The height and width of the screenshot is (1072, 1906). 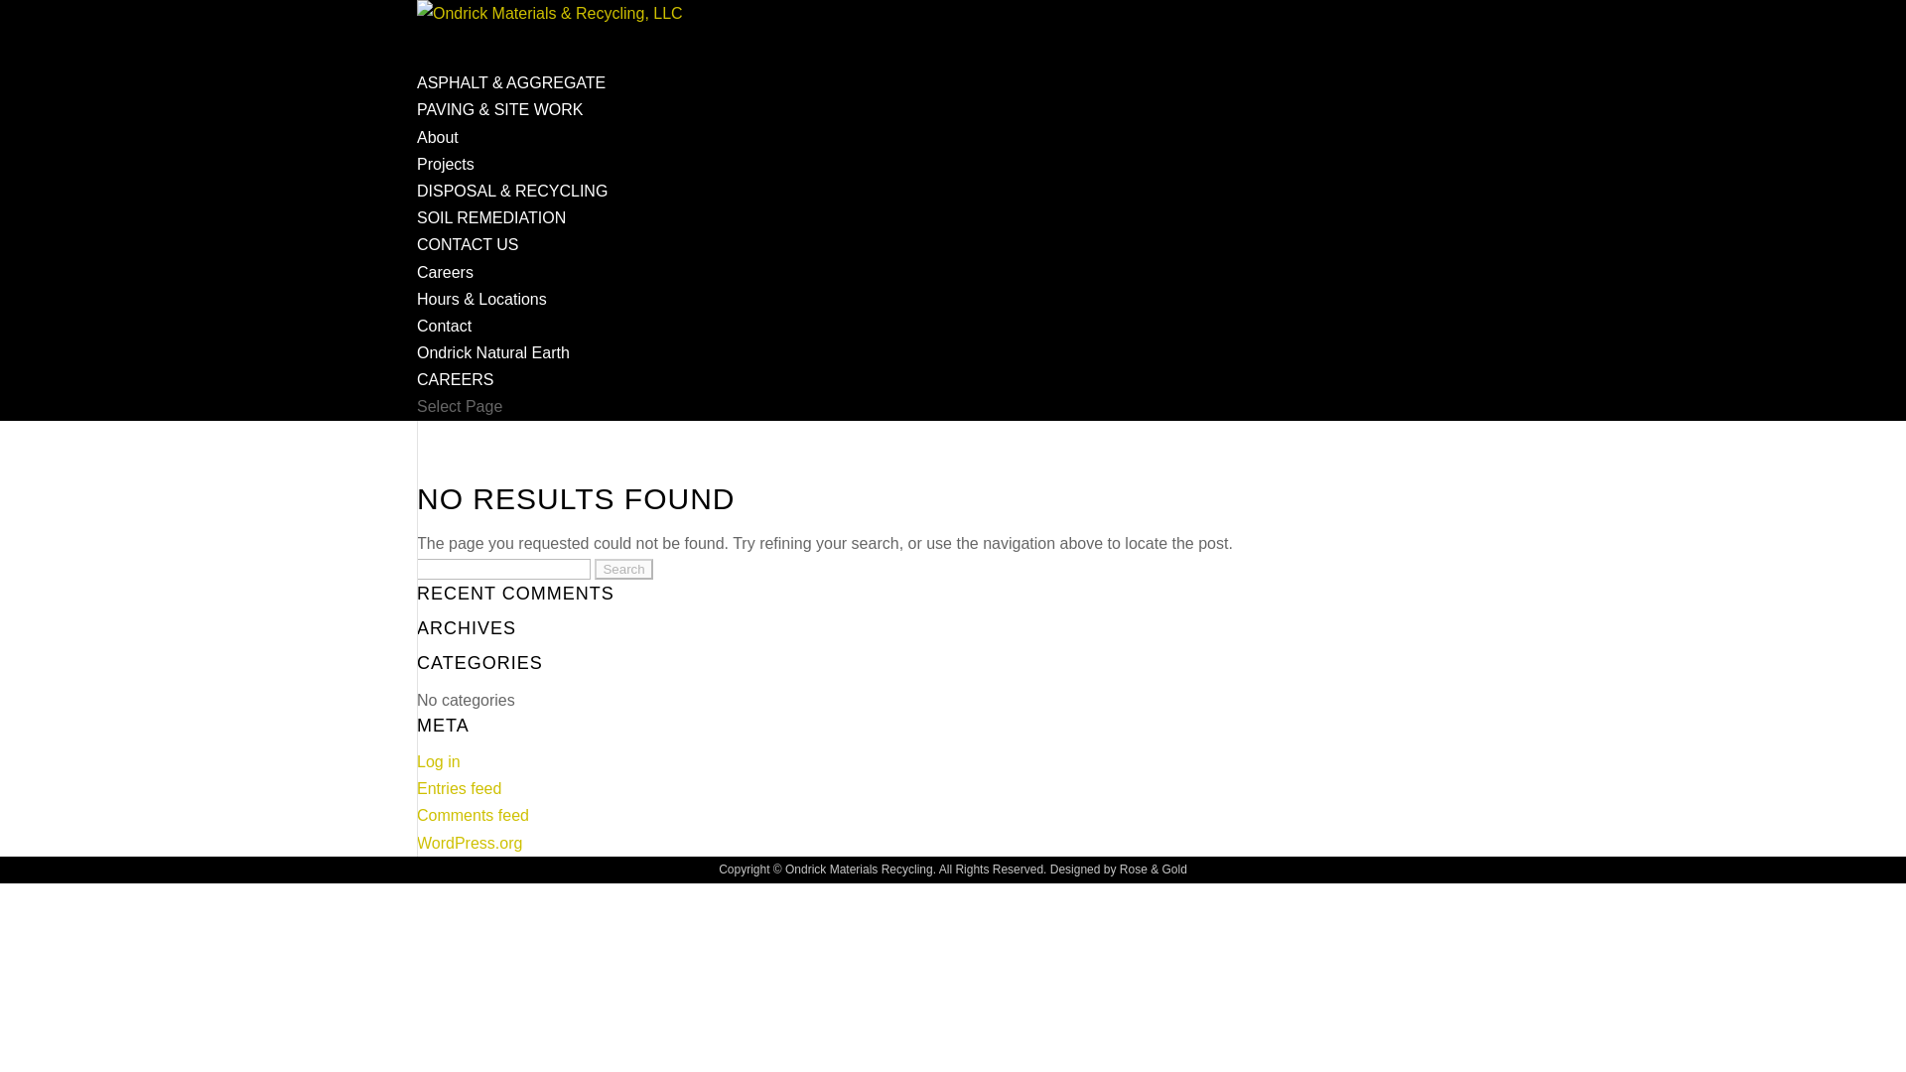 What do you see at coordinates (470, 842) in the screenshot?
I see `WordPress.org` at bounding box center [470, 842].